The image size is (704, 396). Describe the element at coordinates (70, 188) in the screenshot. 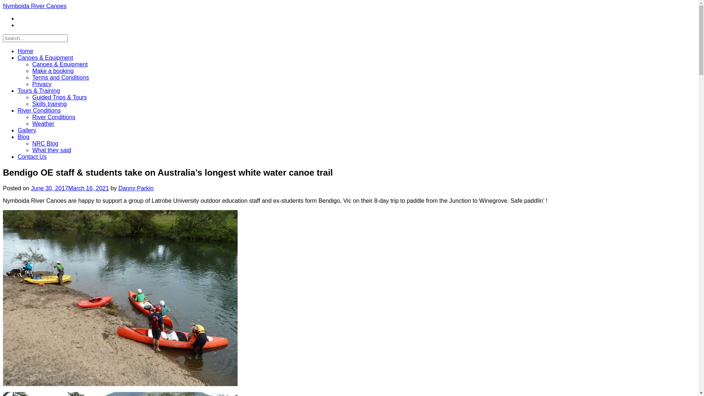

I see `June 30, 2017March 16, 2021` at that location.